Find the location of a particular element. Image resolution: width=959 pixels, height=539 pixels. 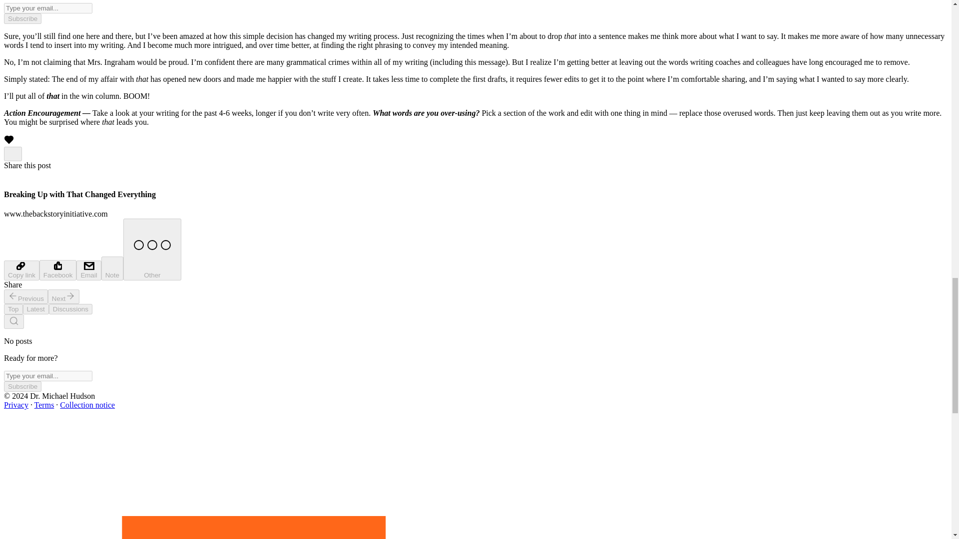

Other is located at coordinates (152, 250).